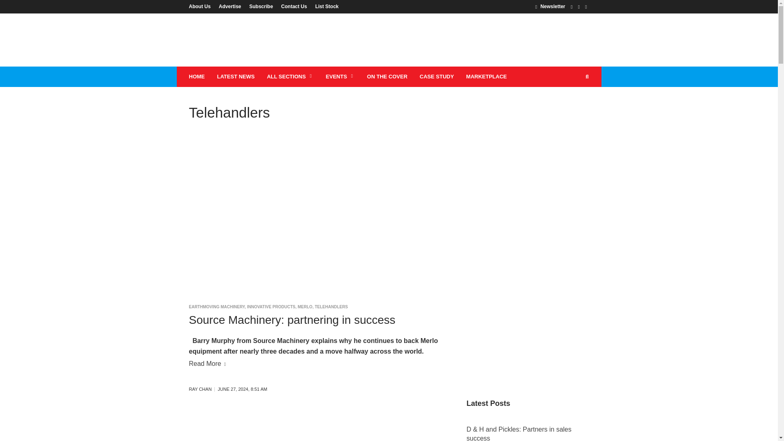  Describe the element at coordinates (230, 6) in the screenshot. I see `Advertise` at that location.